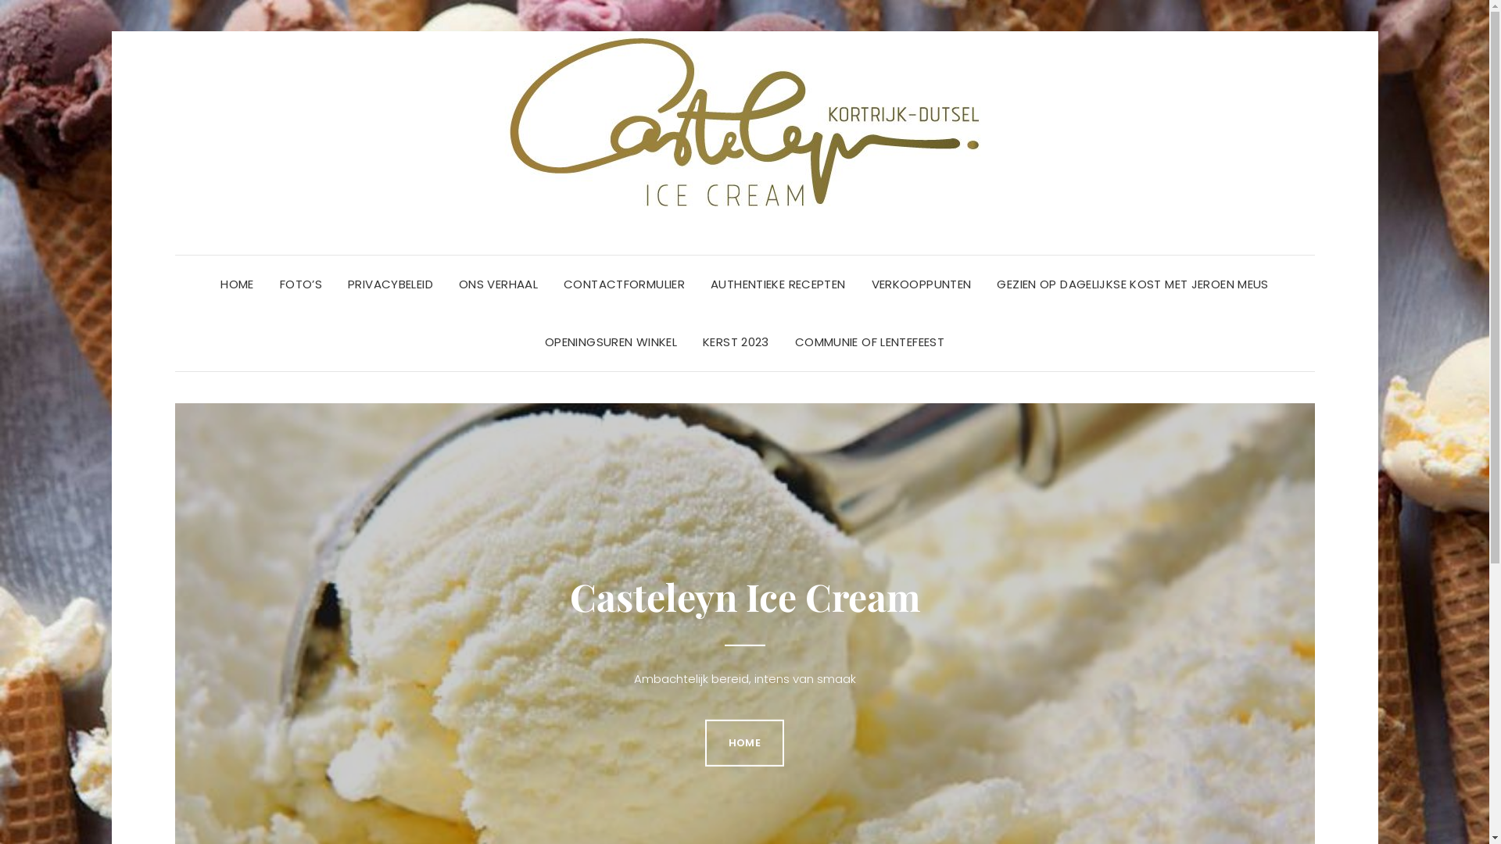 This screenshot has width=1501, height=844. I want to click on Casteleyn Ice Cream, so click(744, 596).